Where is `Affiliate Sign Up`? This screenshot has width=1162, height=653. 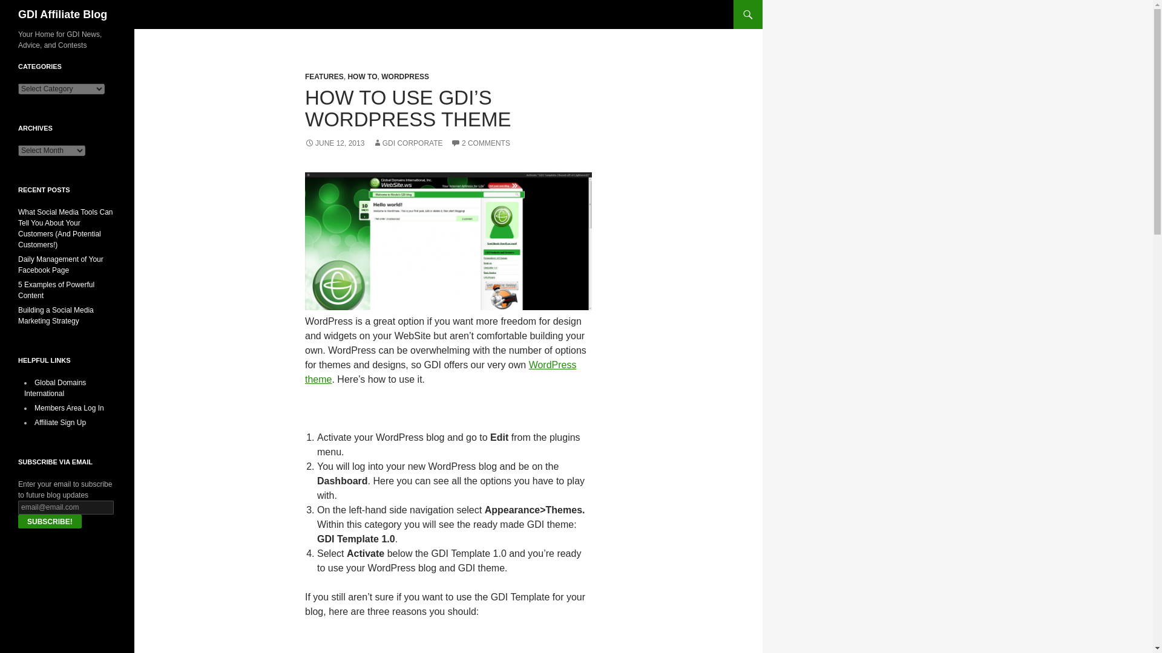 Affiliate Sign Up is located at coordinates (61, 423).